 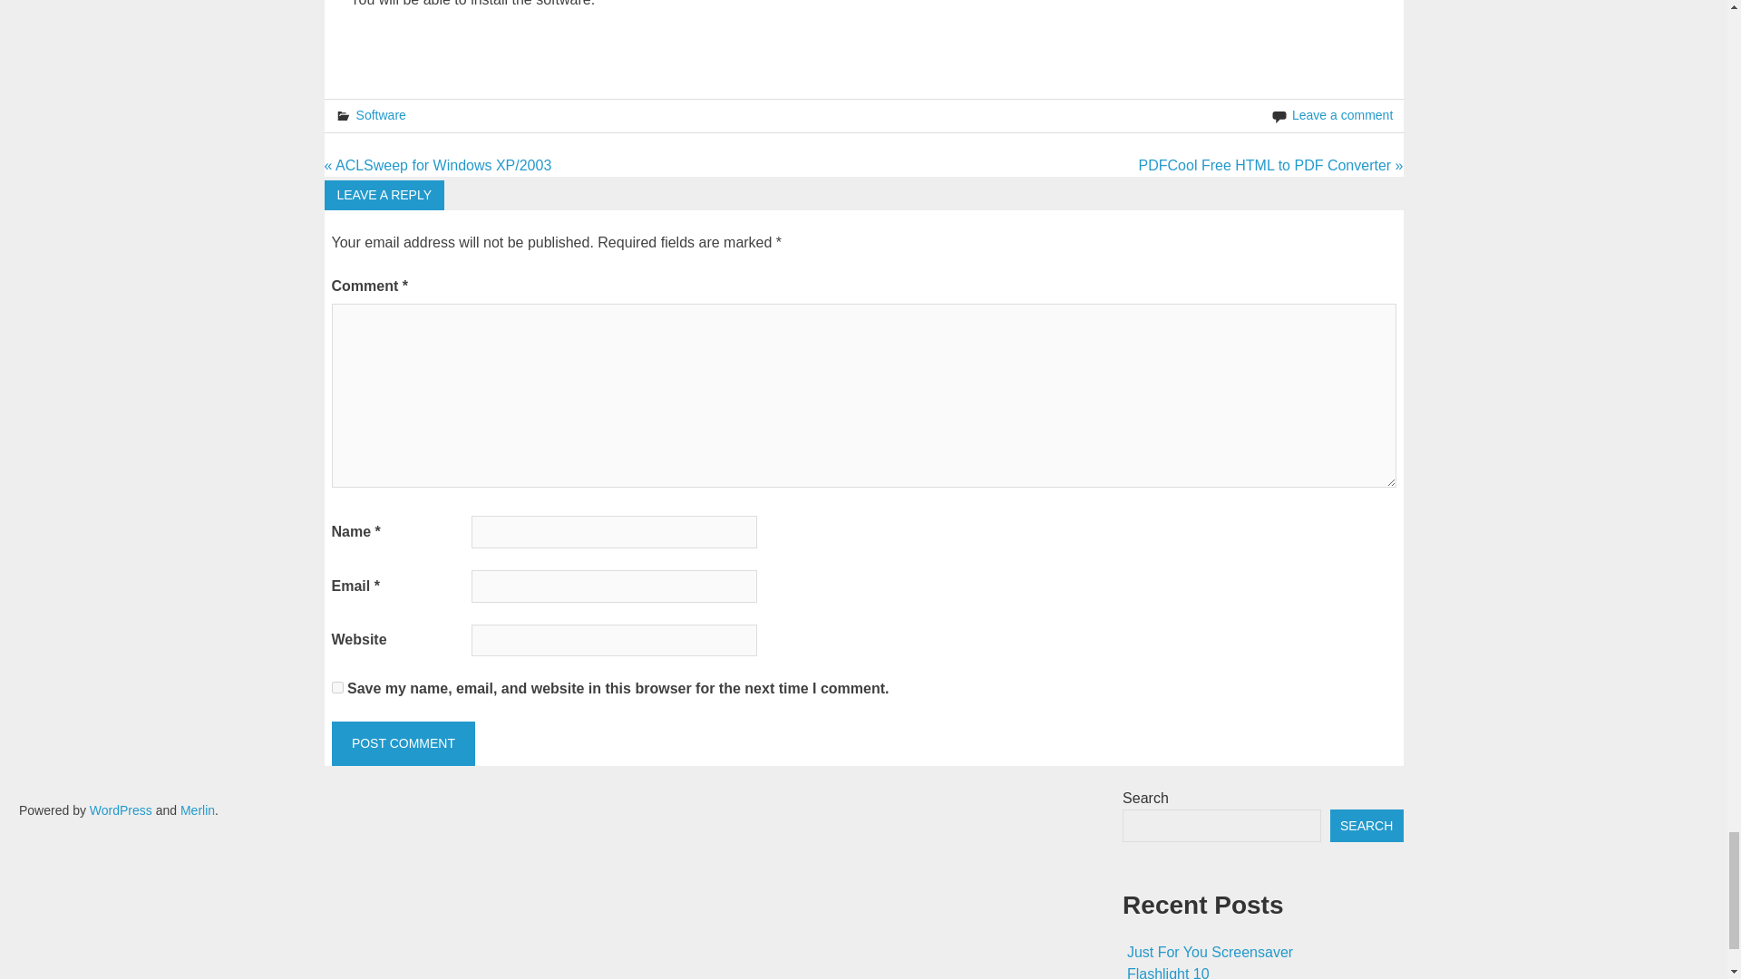 I want to click on Leave a comment, so click(x=1342, y=114).